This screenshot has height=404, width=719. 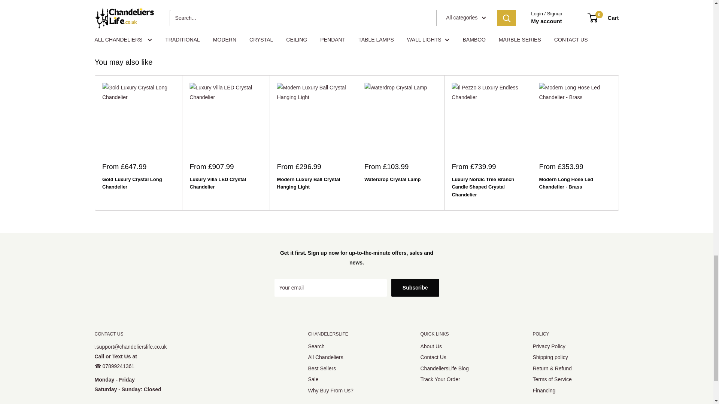 I want to click on Payment methods, so click(x=539, y=30).